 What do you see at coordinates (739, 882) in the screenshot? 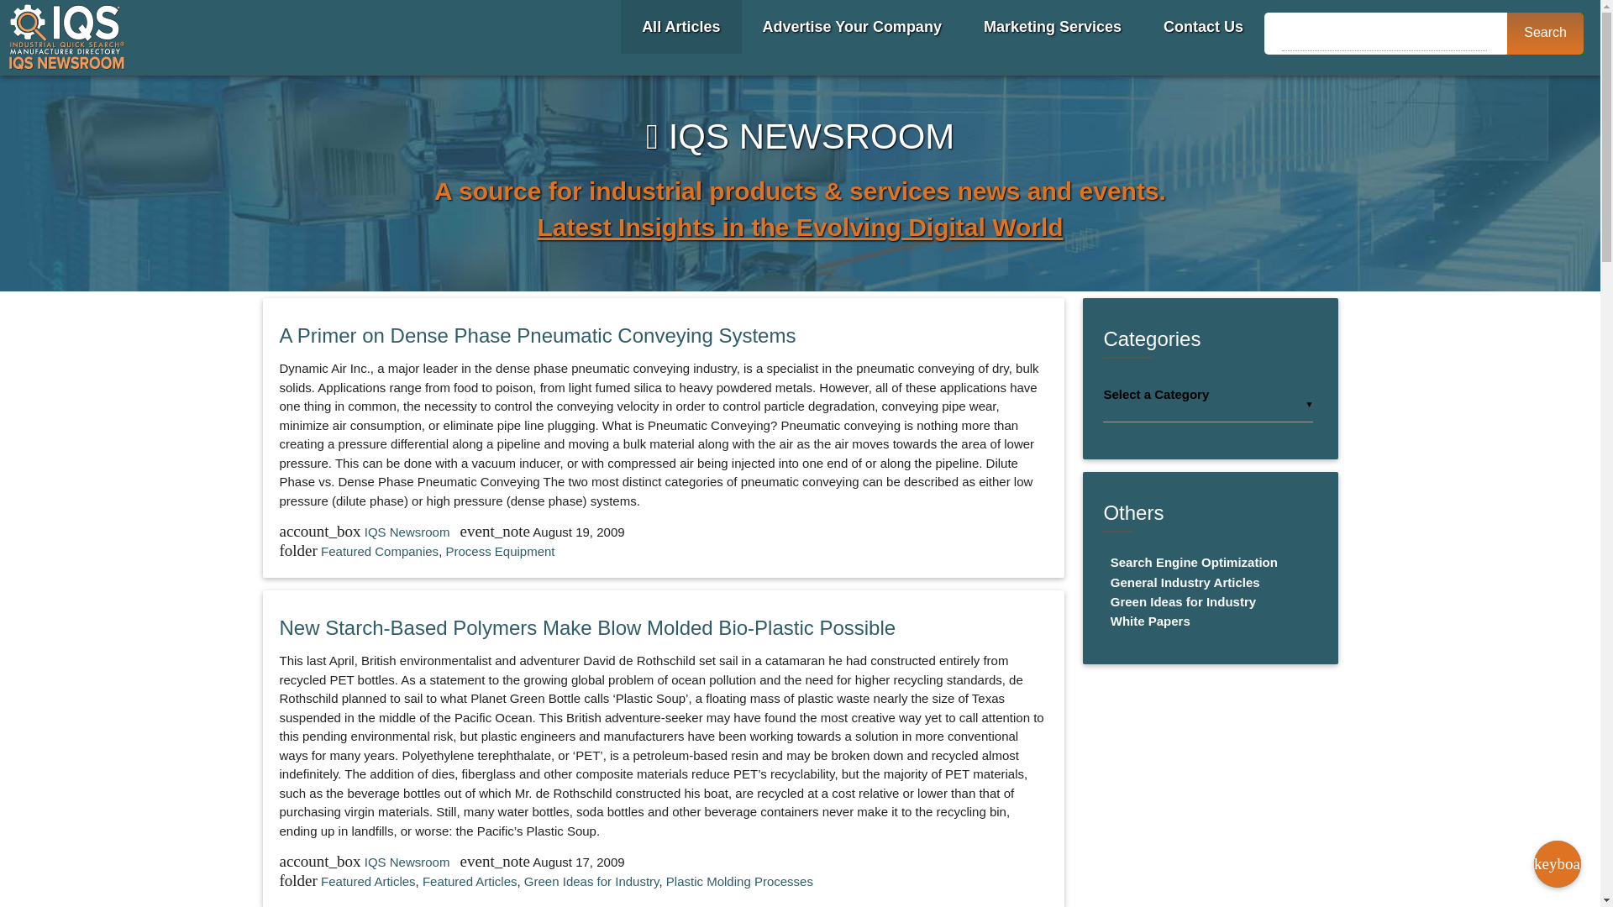
I see `Plastic Molding Processes` at bounding box center [739, 882].